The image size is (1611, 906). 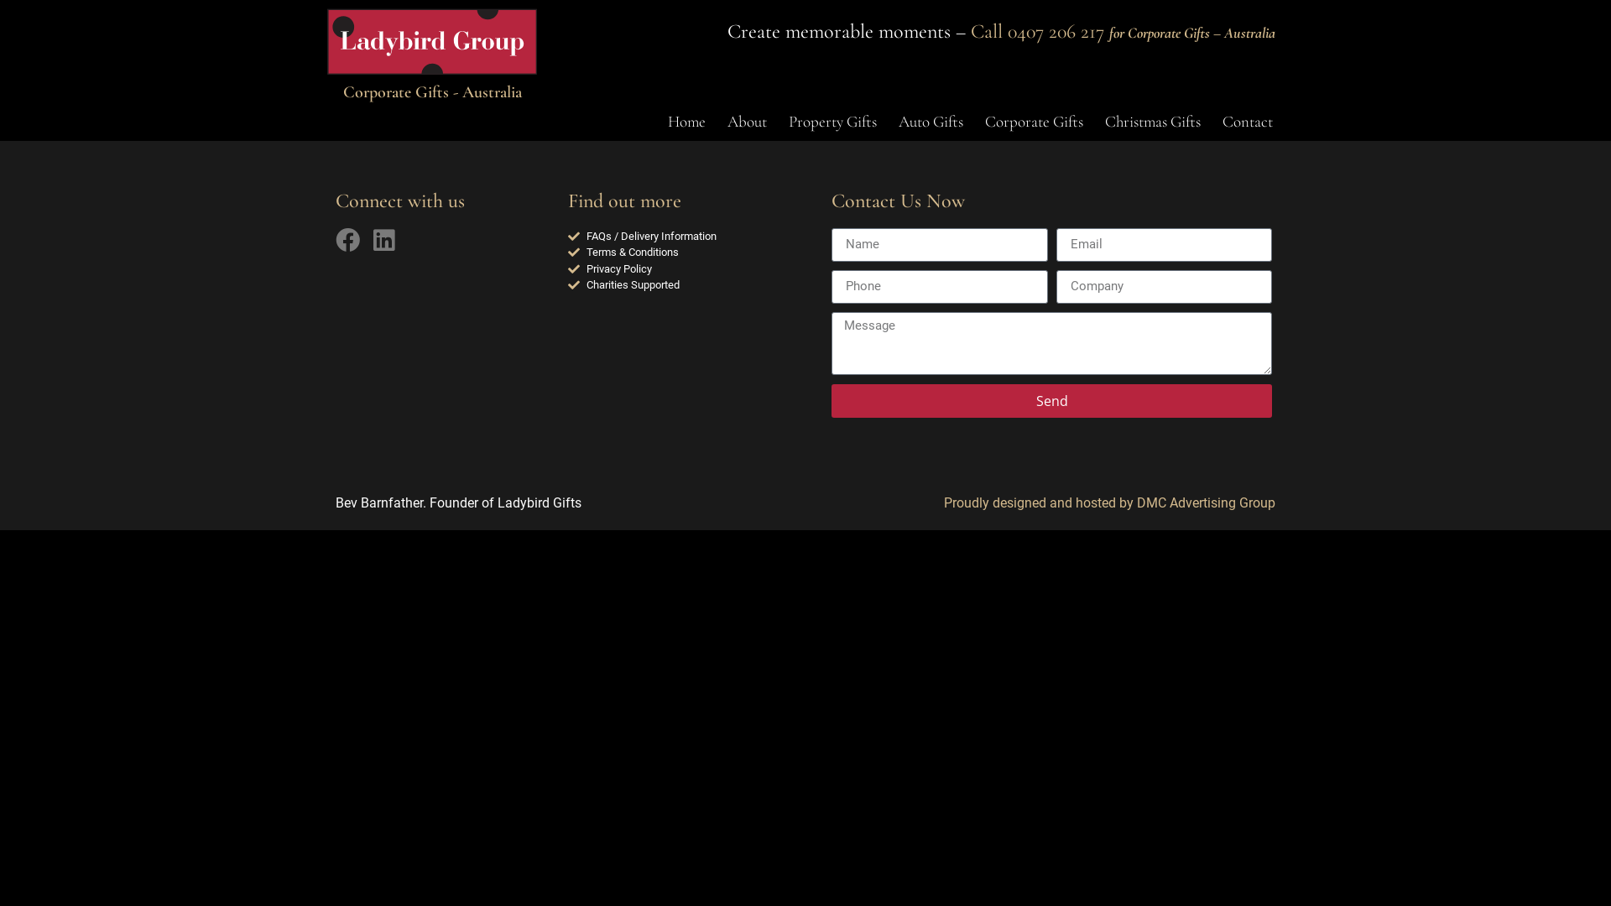 I want to click on Christmas Gifts, so click(x=1153, y=122).